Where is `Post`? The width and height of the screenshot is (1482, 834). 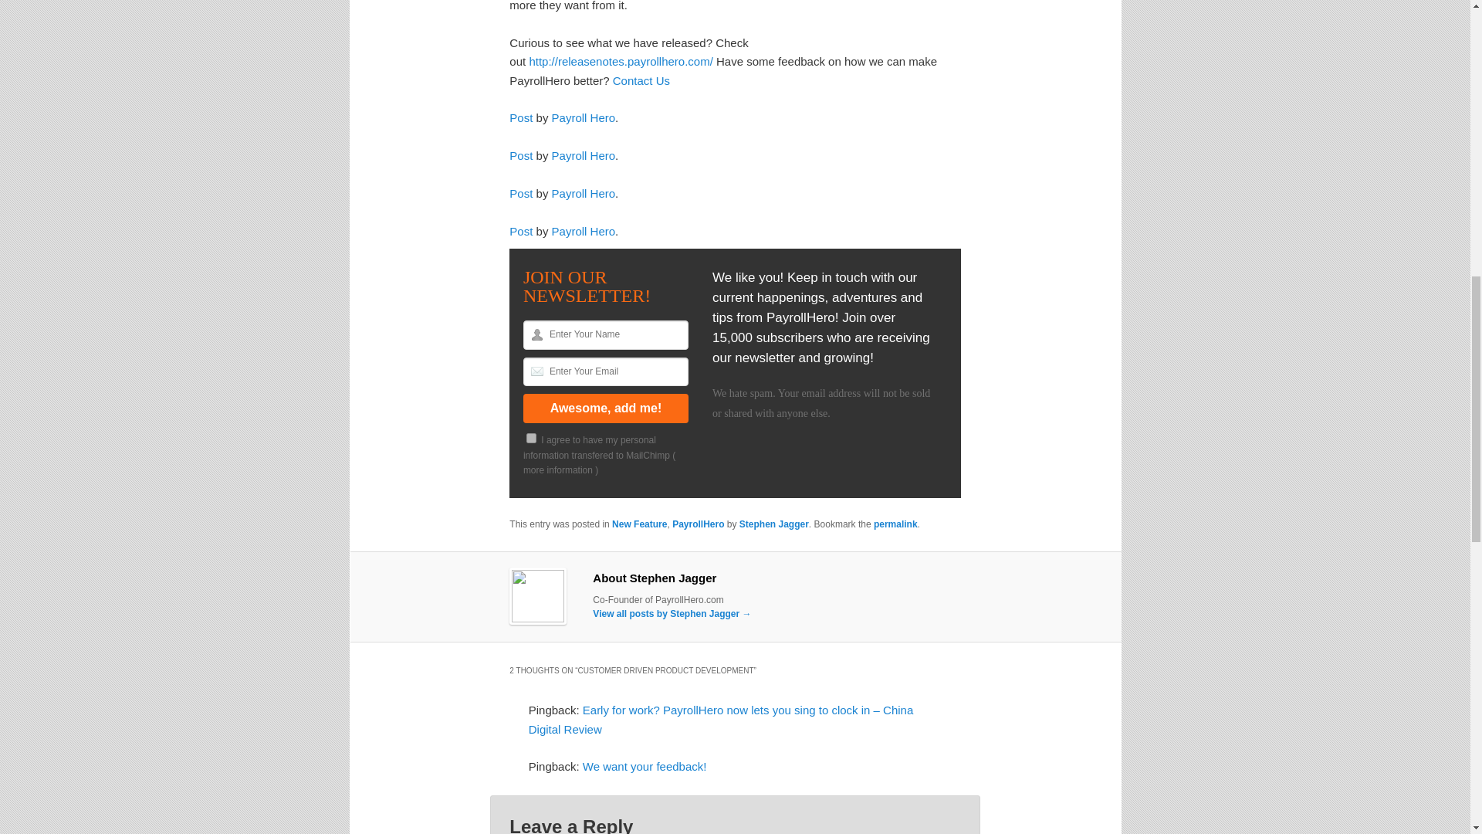
Post is located at coordinates (520, 230).